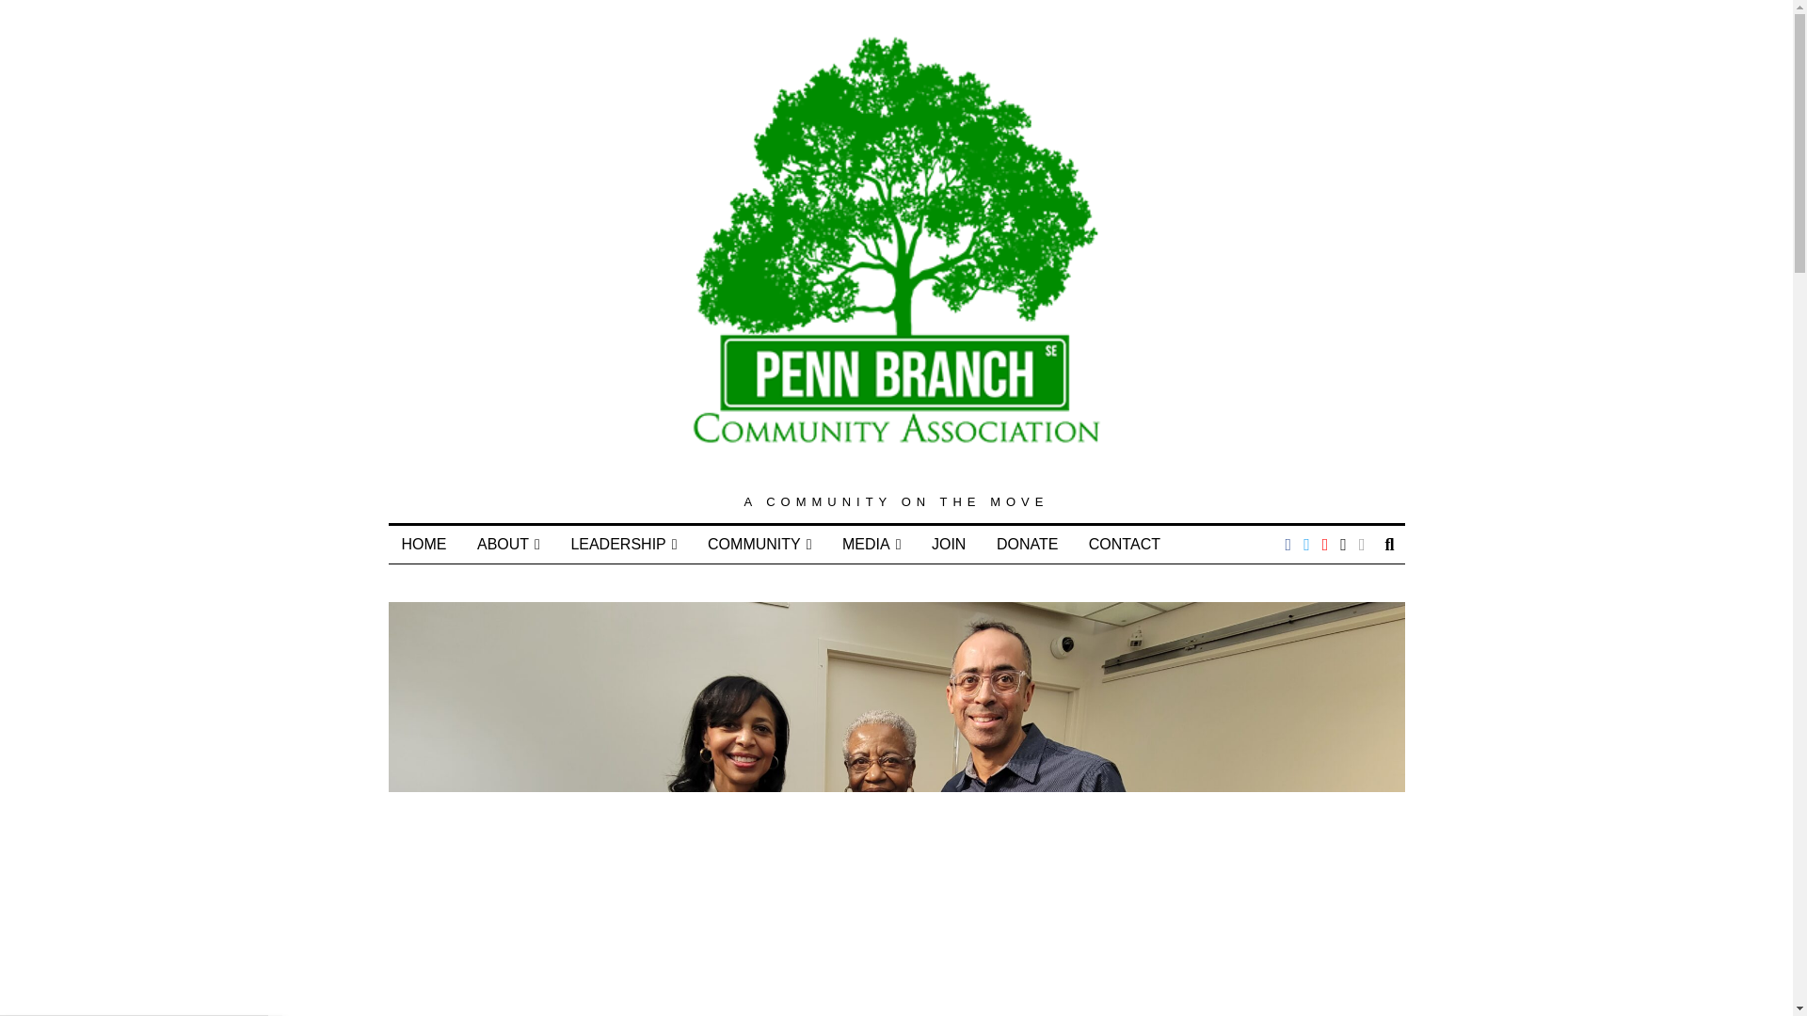 This screenshot has width=1807, height=1016. What do you see at coordinates (424, 545) in the screenshot?
I see `HOME` at bounding box center [424, 545].